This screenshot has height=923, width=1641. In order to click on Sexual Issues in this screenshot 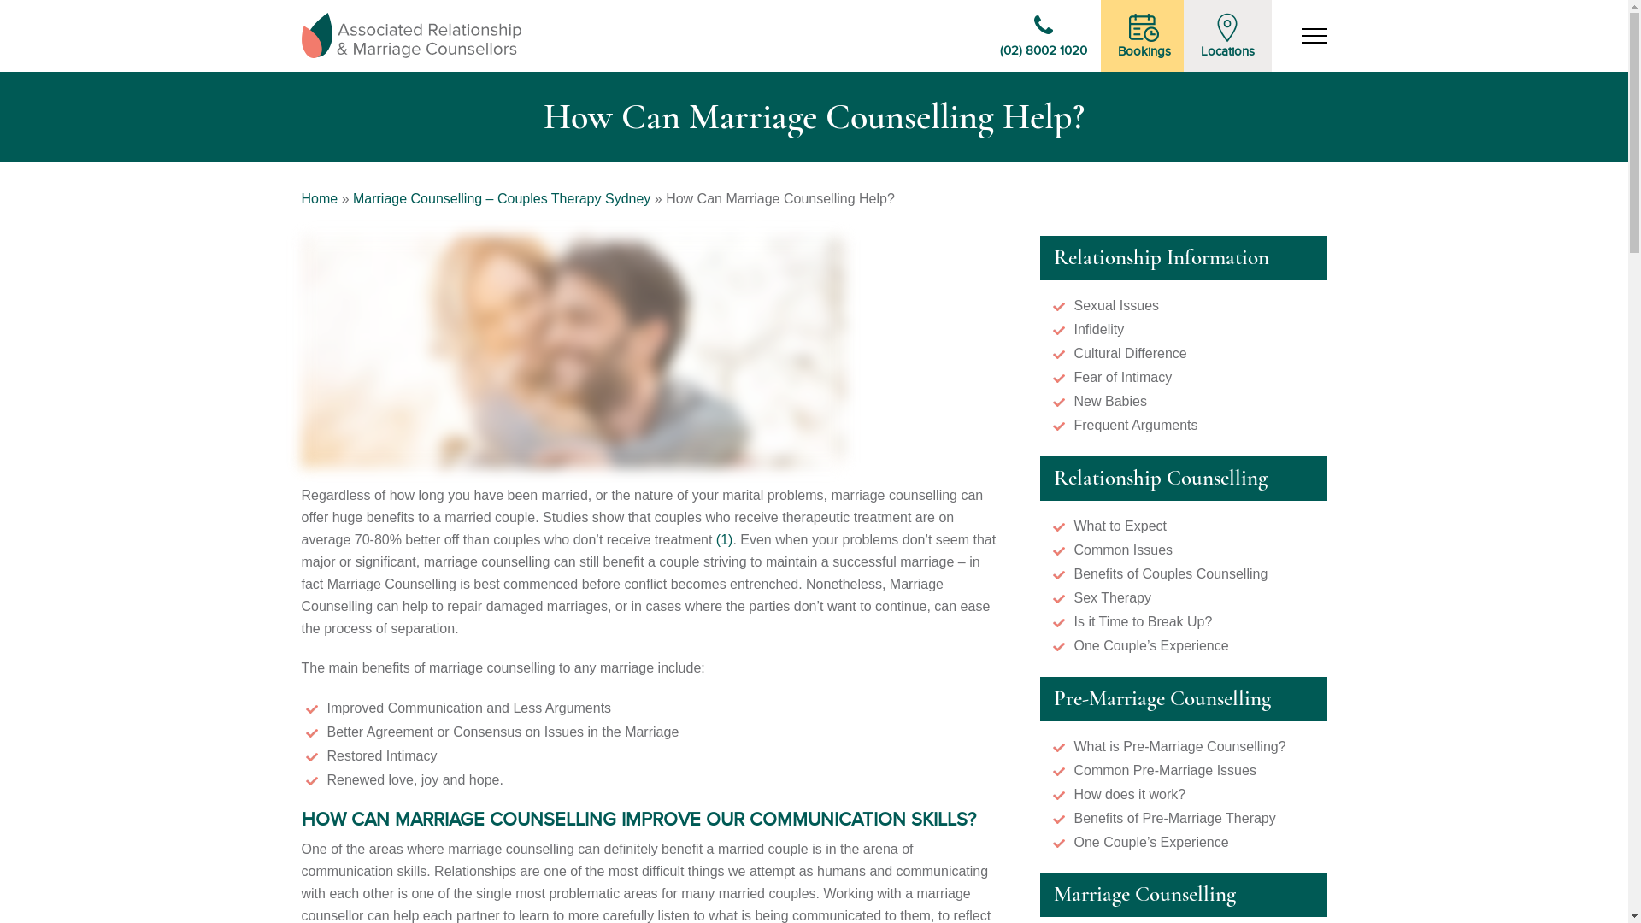, I will do `click(1116, 306)`.